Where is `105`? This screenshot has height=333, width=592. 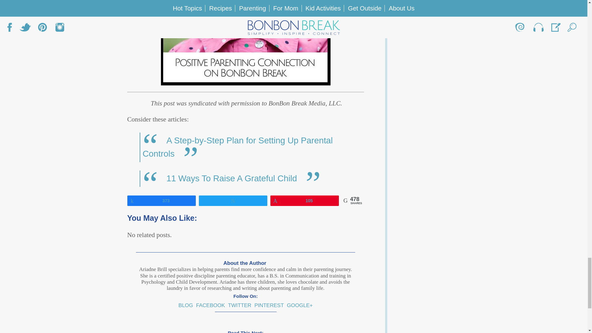
105 is located at coordinates (305, 200).